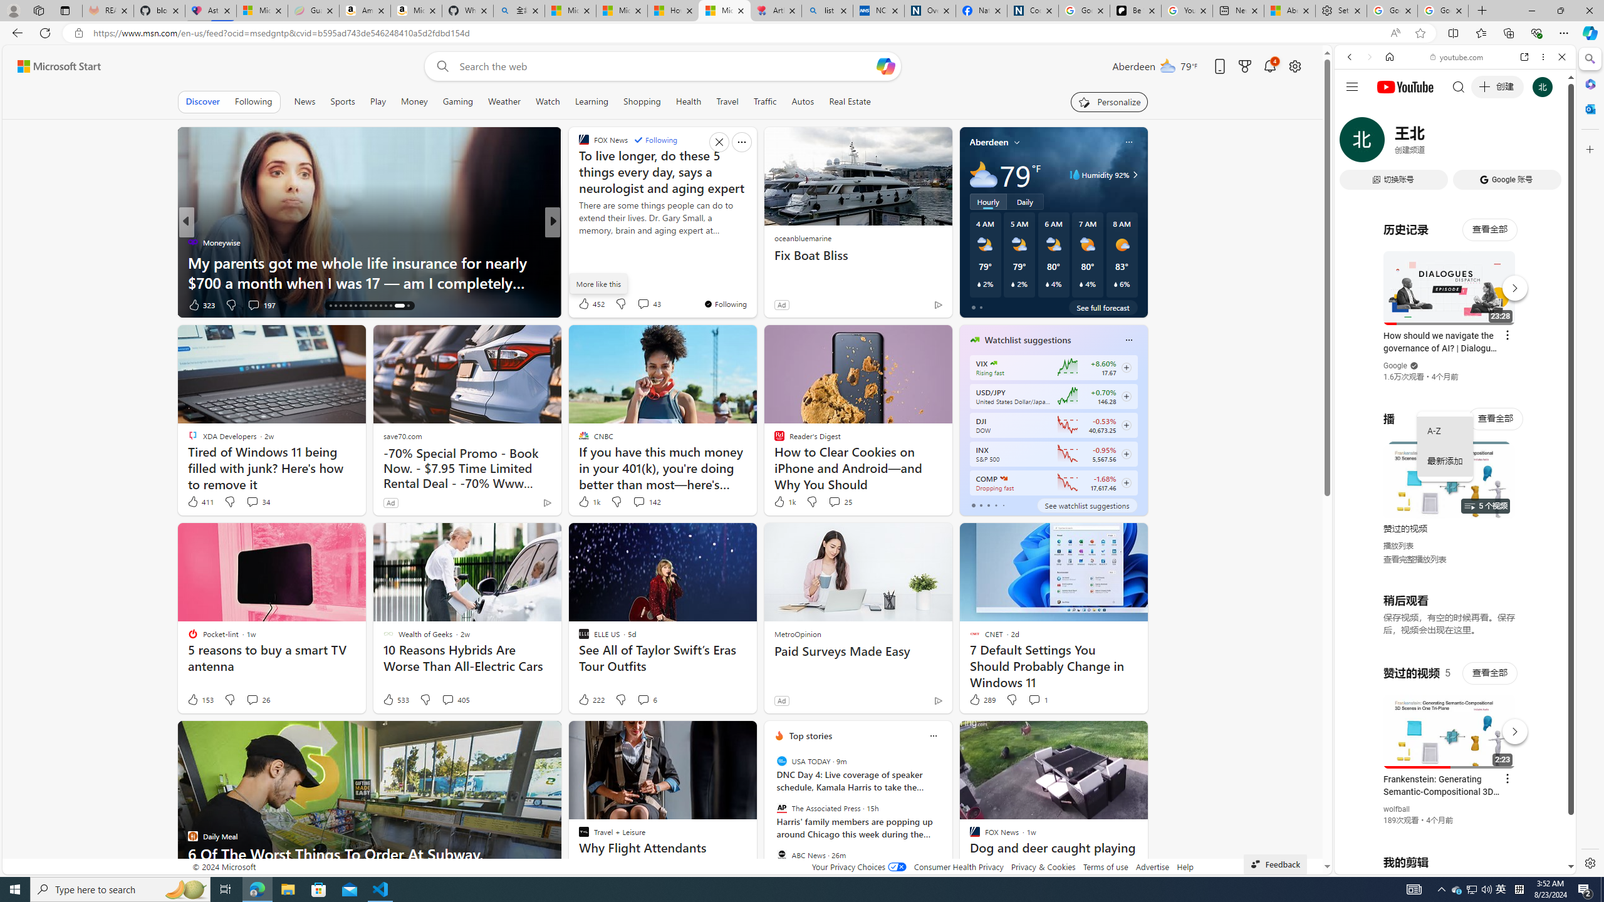 Image resolution: width=1604 pixels, height=902 pixels. I want to click on previous, so click(771, 816).